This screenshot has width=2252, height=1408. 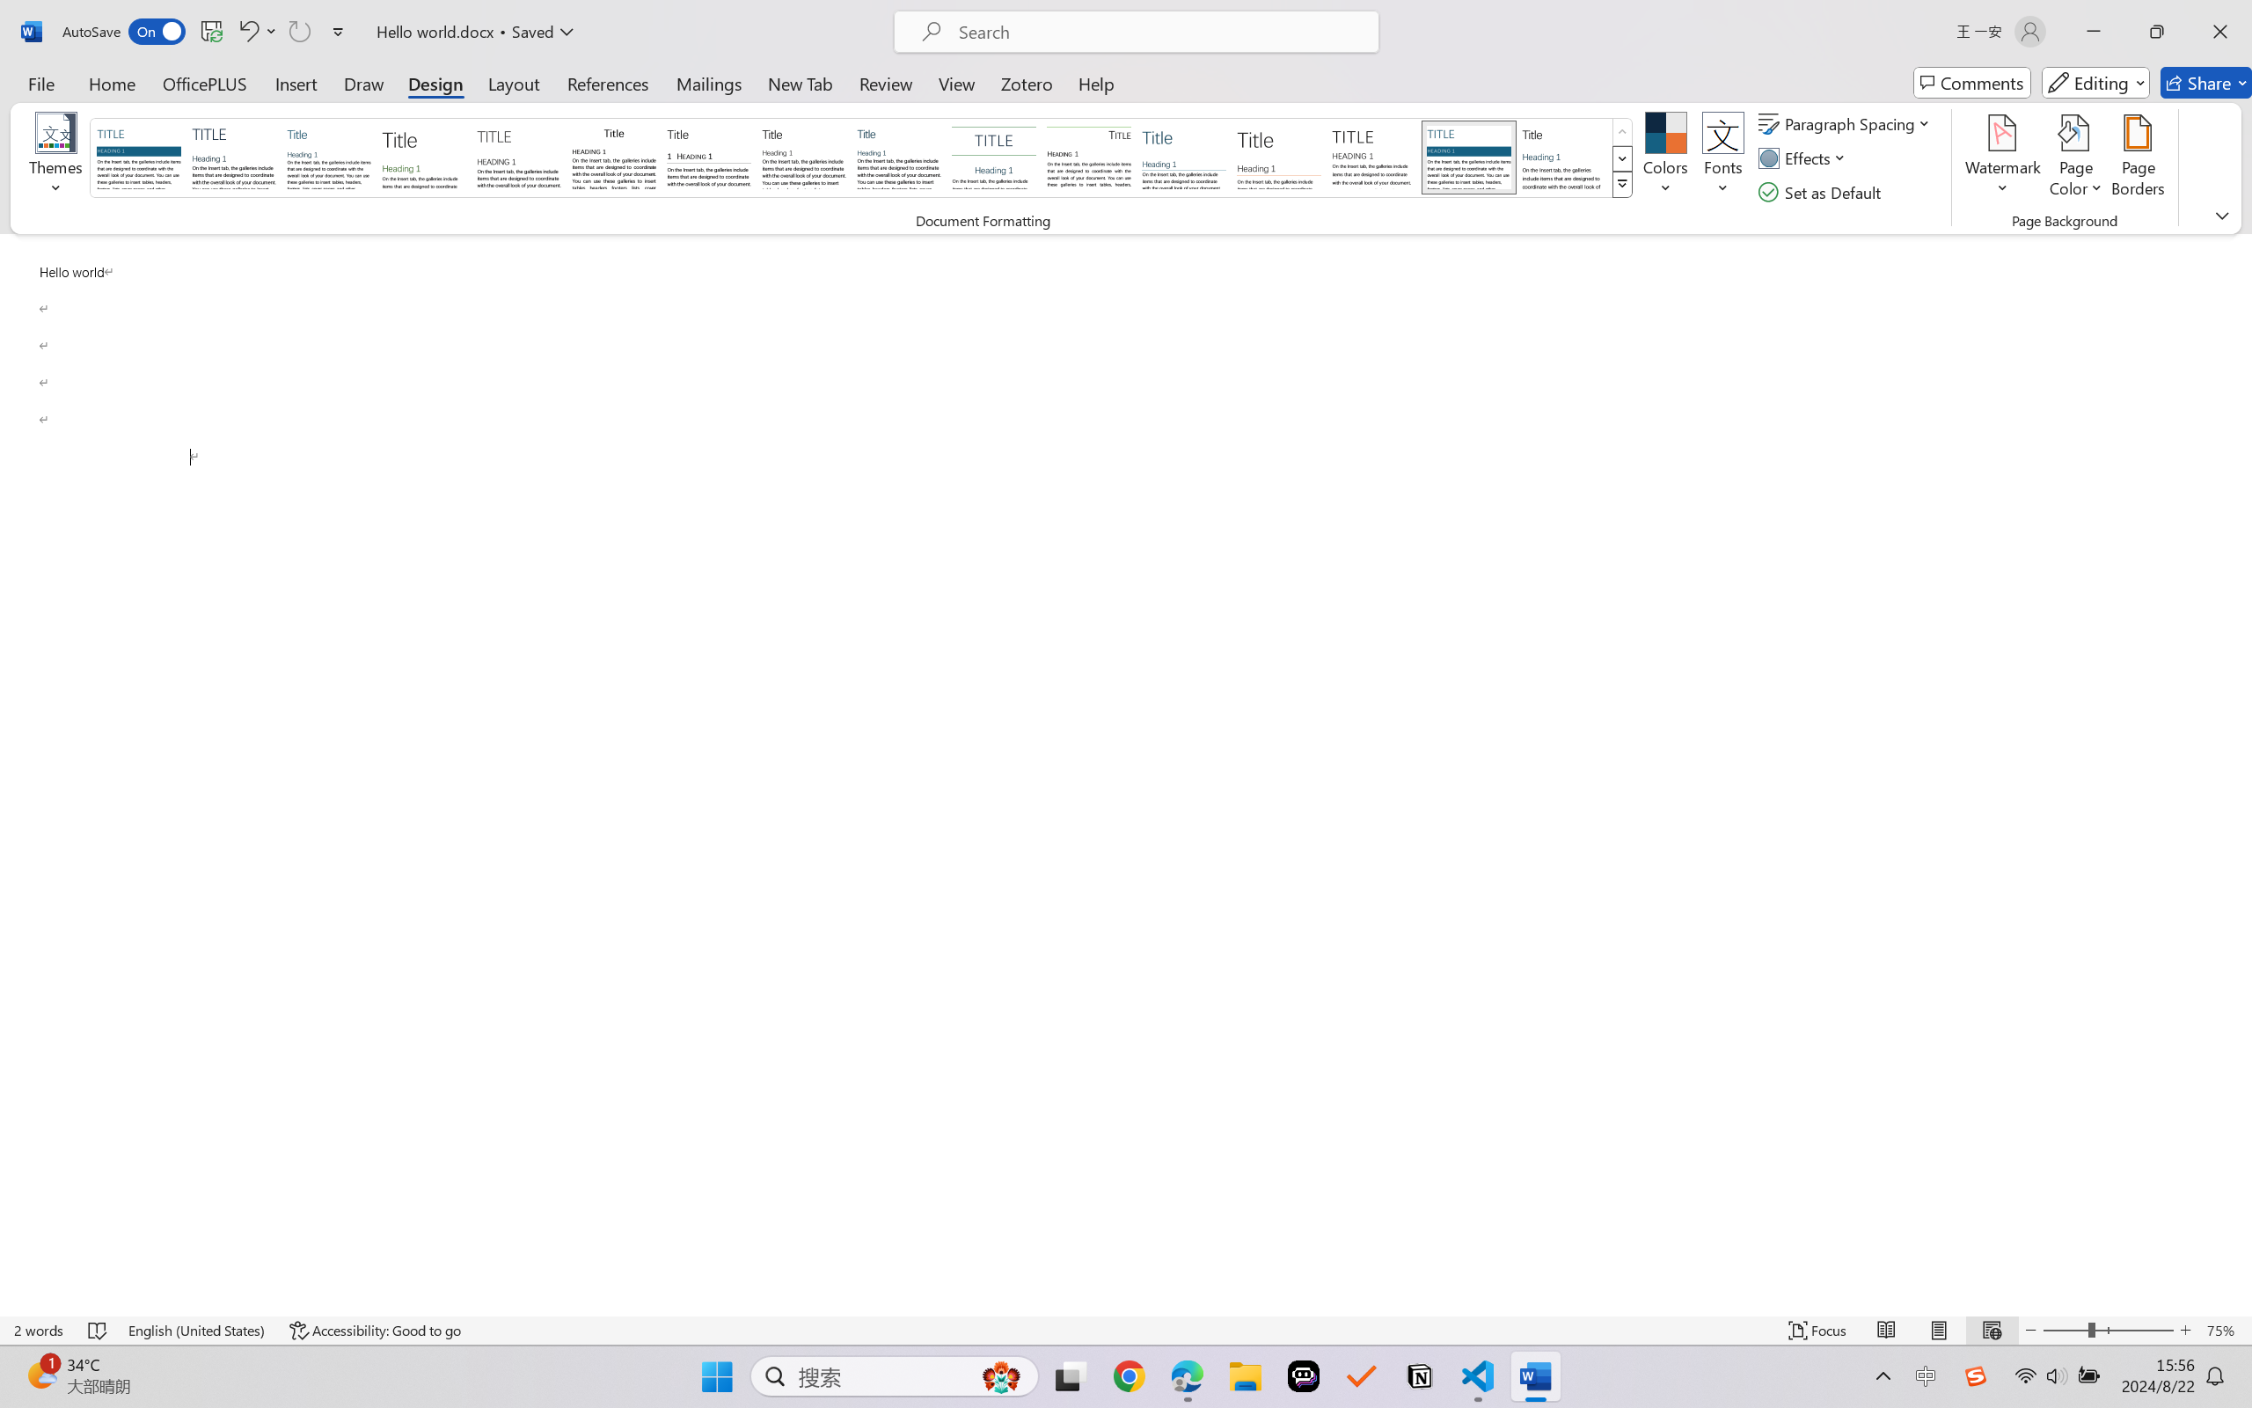 I want to click on Page Color, so click(x=2076, y=158).